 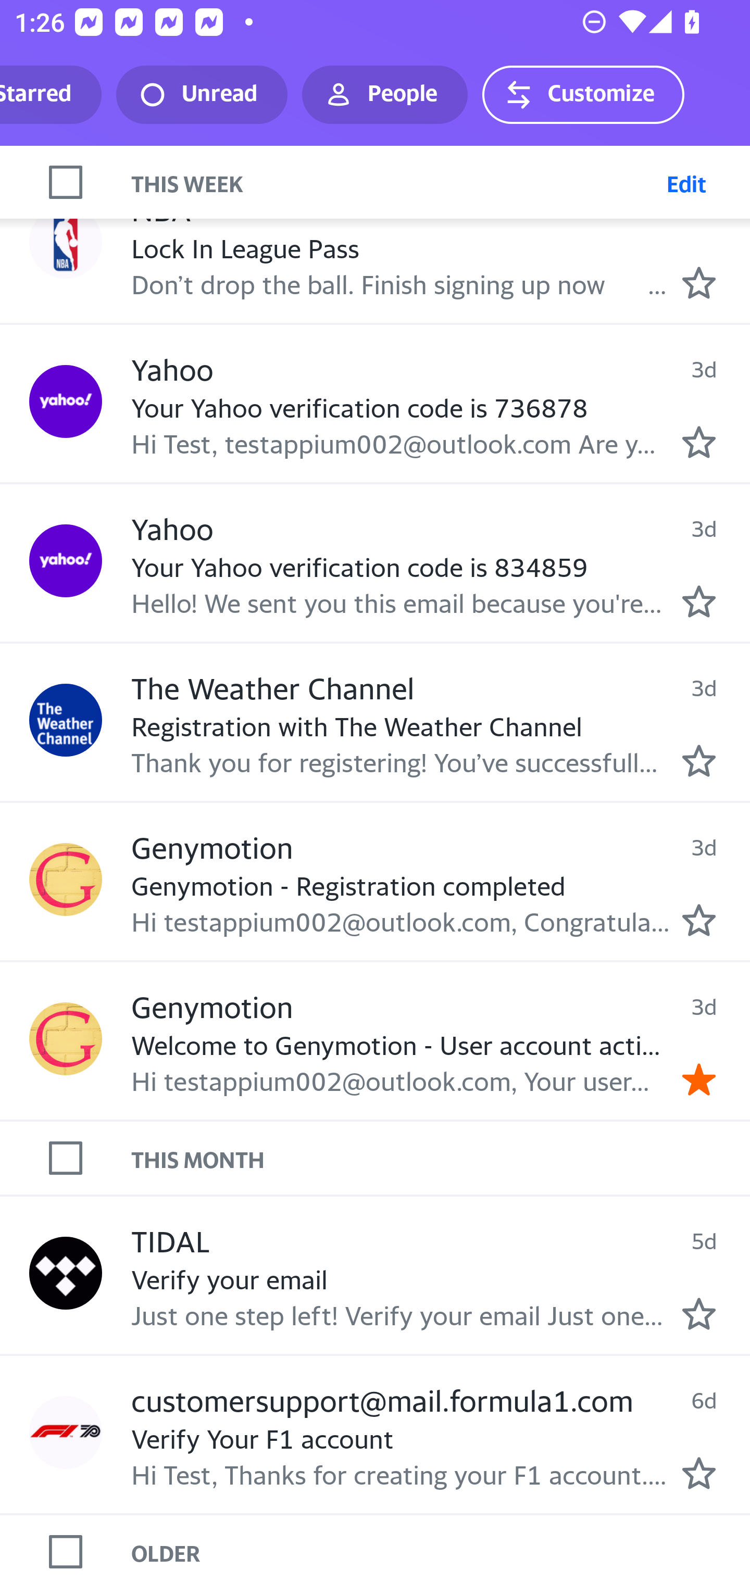 I want to click on Mark as starred., so click(x=699, y=600).